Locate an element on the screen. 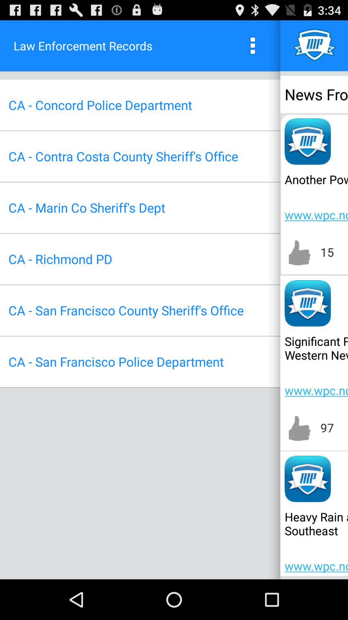  turn on item to the left of the www wpc ncep is located at coordinates (87, 207).